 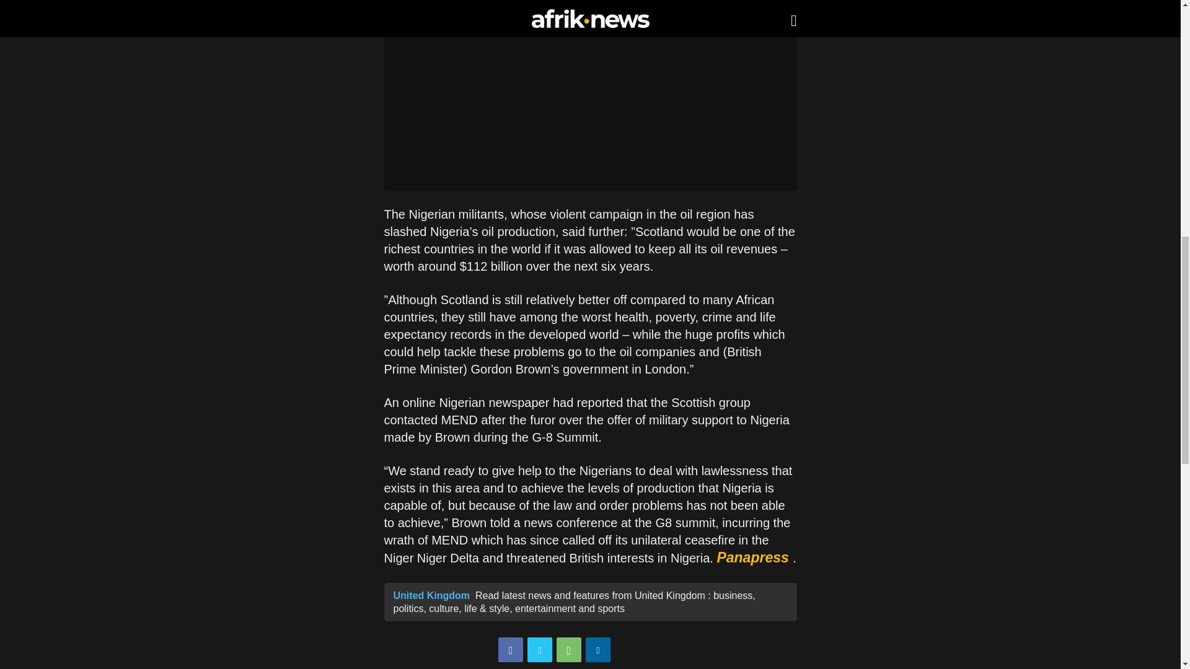 What do you see at coordinates (539, 650) in the screenshot?
I see `Twitter` at bounding box center [539, 650].